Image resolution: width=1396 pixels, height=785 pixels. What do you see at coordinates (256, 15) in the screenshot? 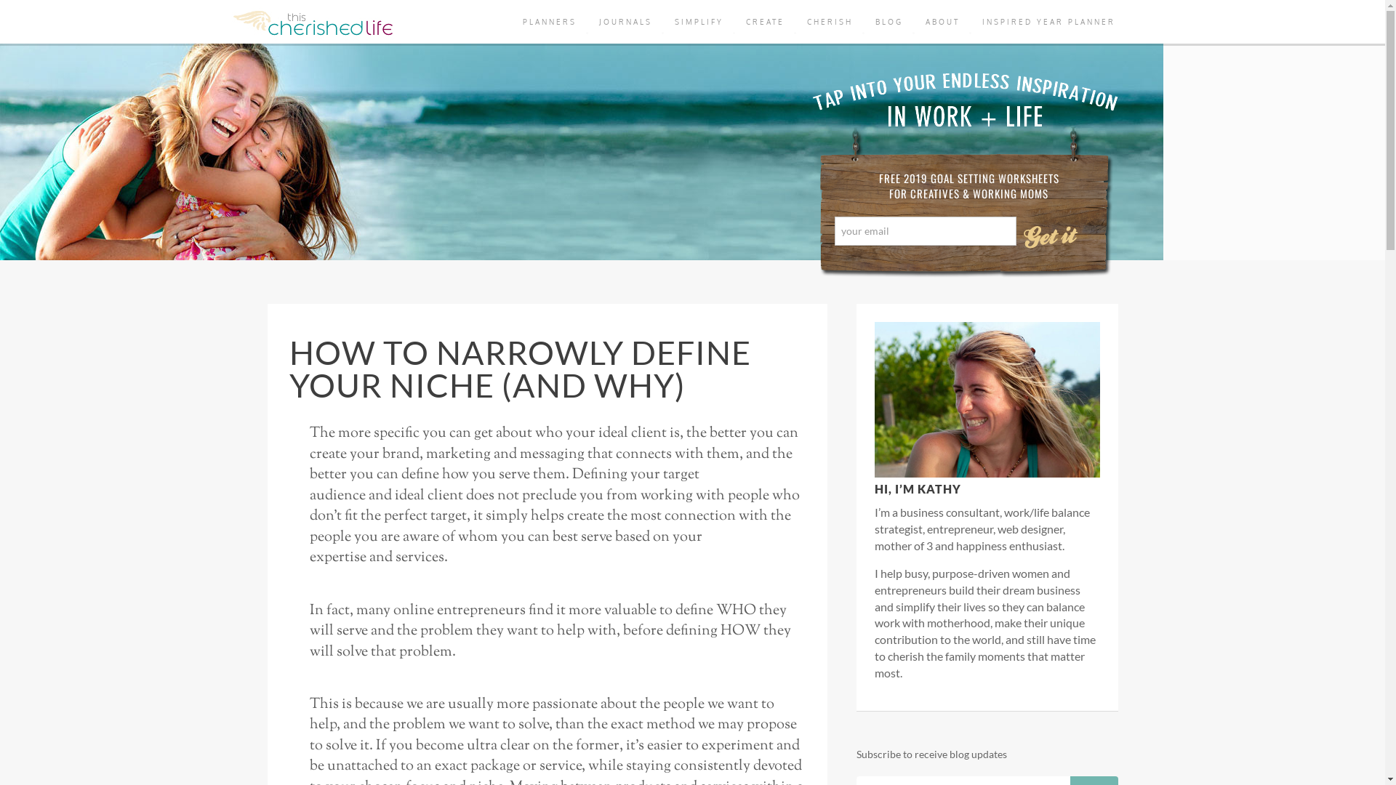
I see `Take Action Now!` at bounding box center [256, 15].